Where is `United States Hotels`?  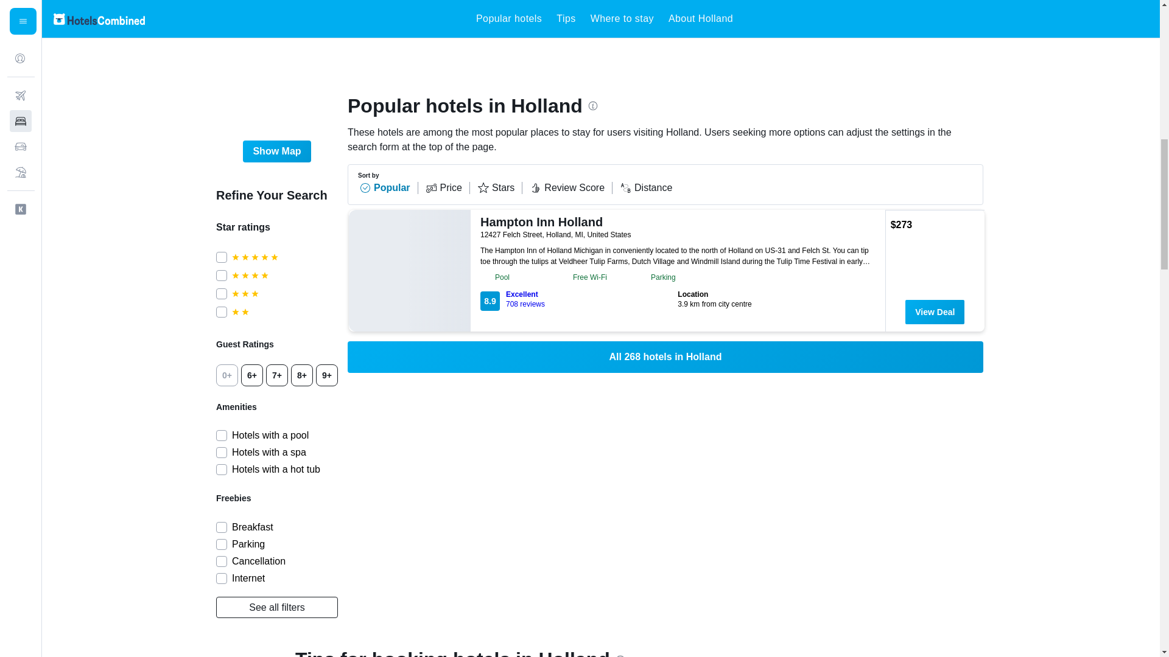 United States Hotels is located at coordinates (357, 18).